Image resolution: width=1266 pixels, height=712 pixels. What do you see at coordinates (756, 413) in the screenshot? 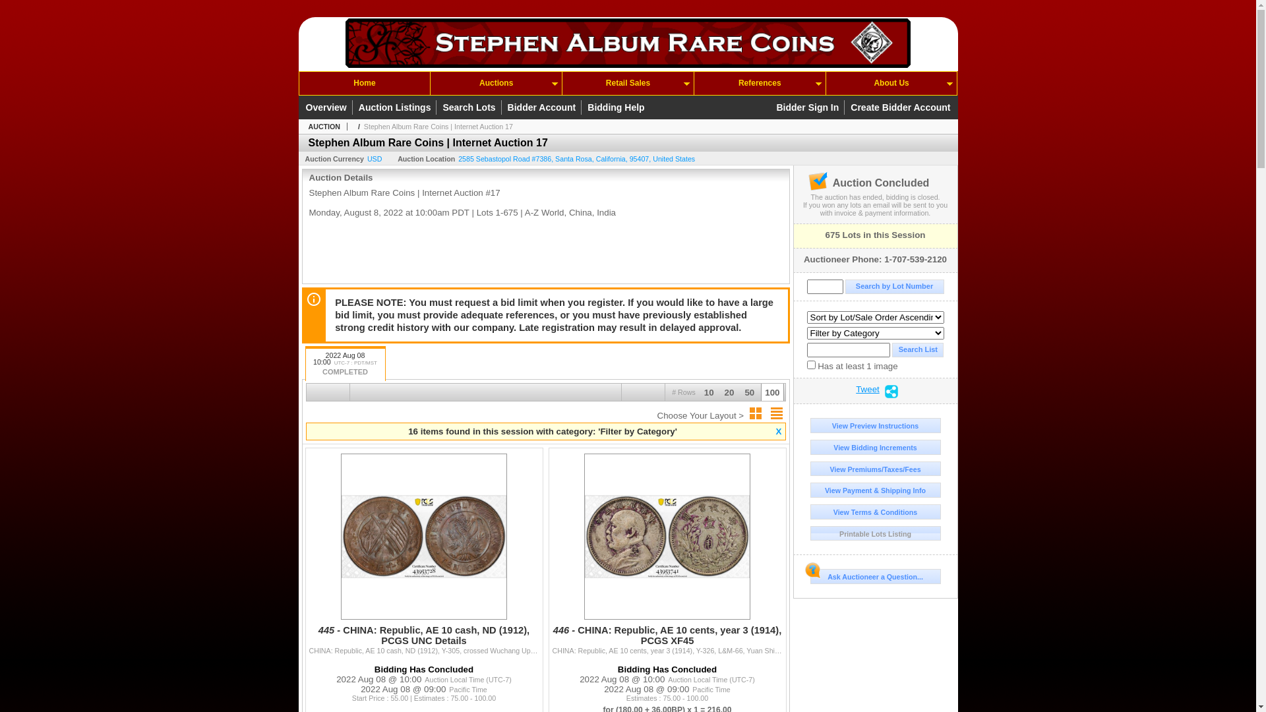
I see `Switch to Grid View` at bounding box center [756, 413].